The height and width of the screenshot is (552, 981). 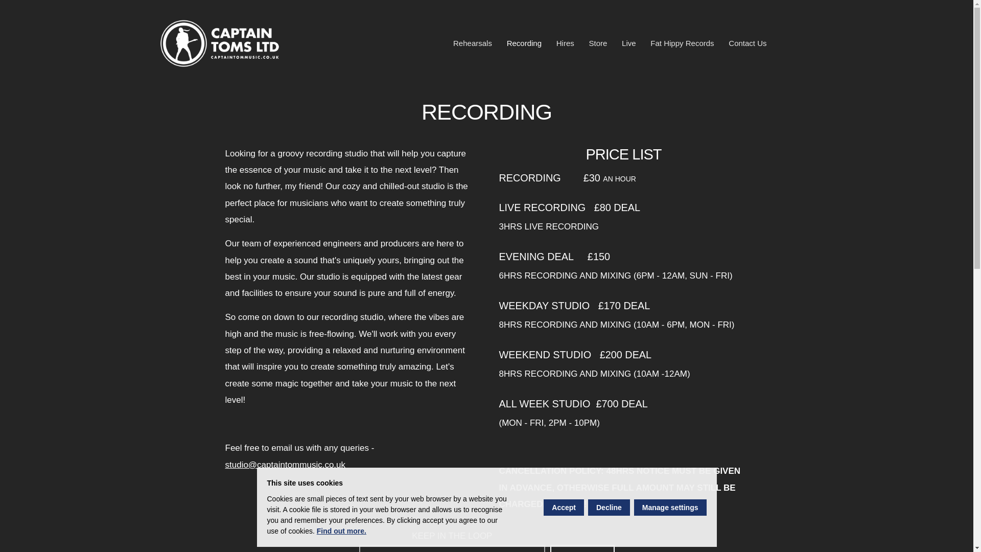 What do you see at coordinates (747, 43) in the screenshot?
I see `Contact Us` at bounding box center [747, 43].